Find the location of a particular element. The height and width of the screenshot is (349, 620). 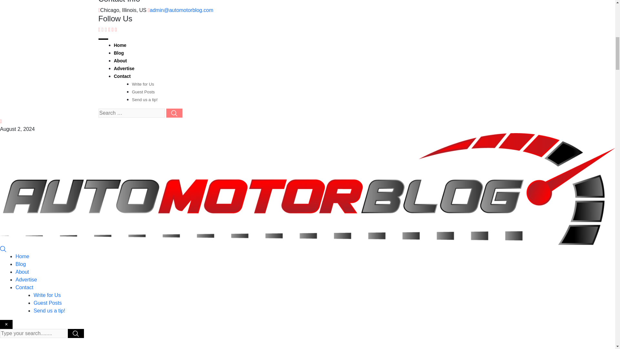

Home is located at coordinates (120, 45).